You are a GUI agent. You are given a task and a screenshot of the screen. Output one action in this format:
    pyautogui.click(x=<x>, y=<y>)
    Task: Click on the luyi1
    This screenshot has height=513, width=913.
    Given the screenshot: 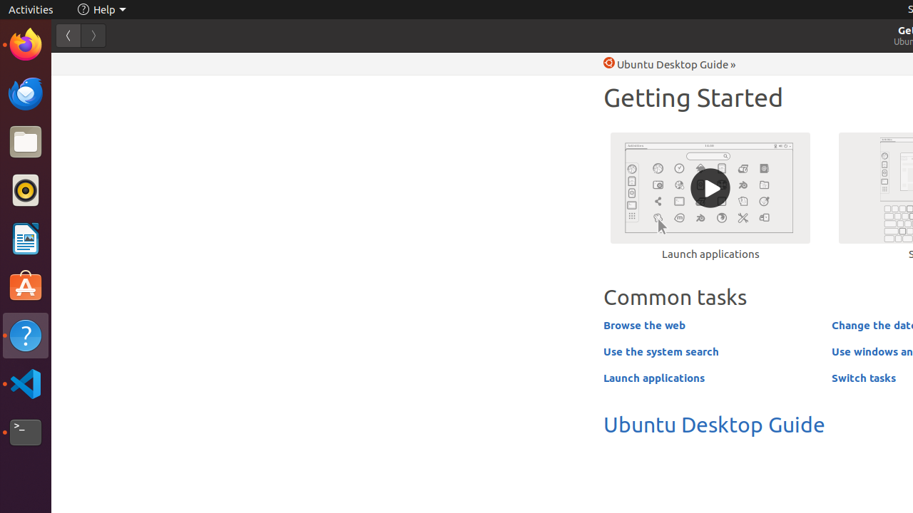 What is the action you would take?
    pyautogui.click(x=96, y=63)
    